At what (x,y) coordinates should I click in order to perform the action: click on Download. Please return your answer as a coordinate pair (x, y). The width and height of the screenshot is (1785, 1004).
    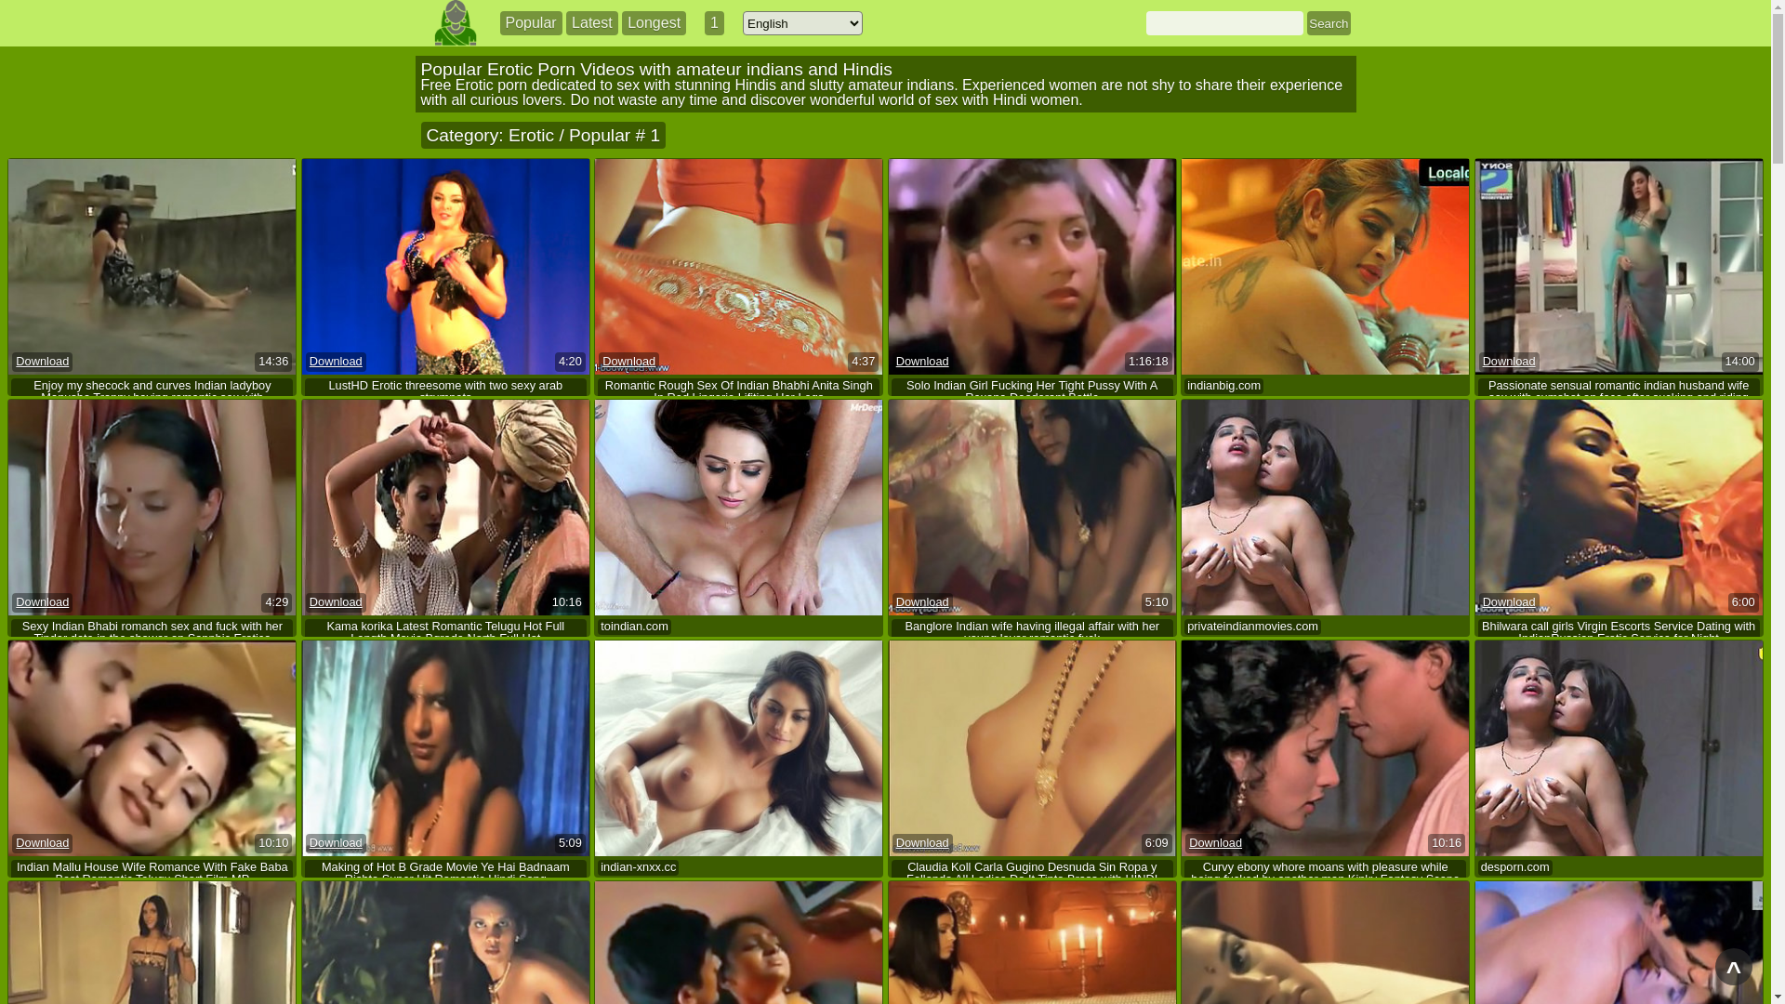
    Looking at the image, I should click on (922, 602).